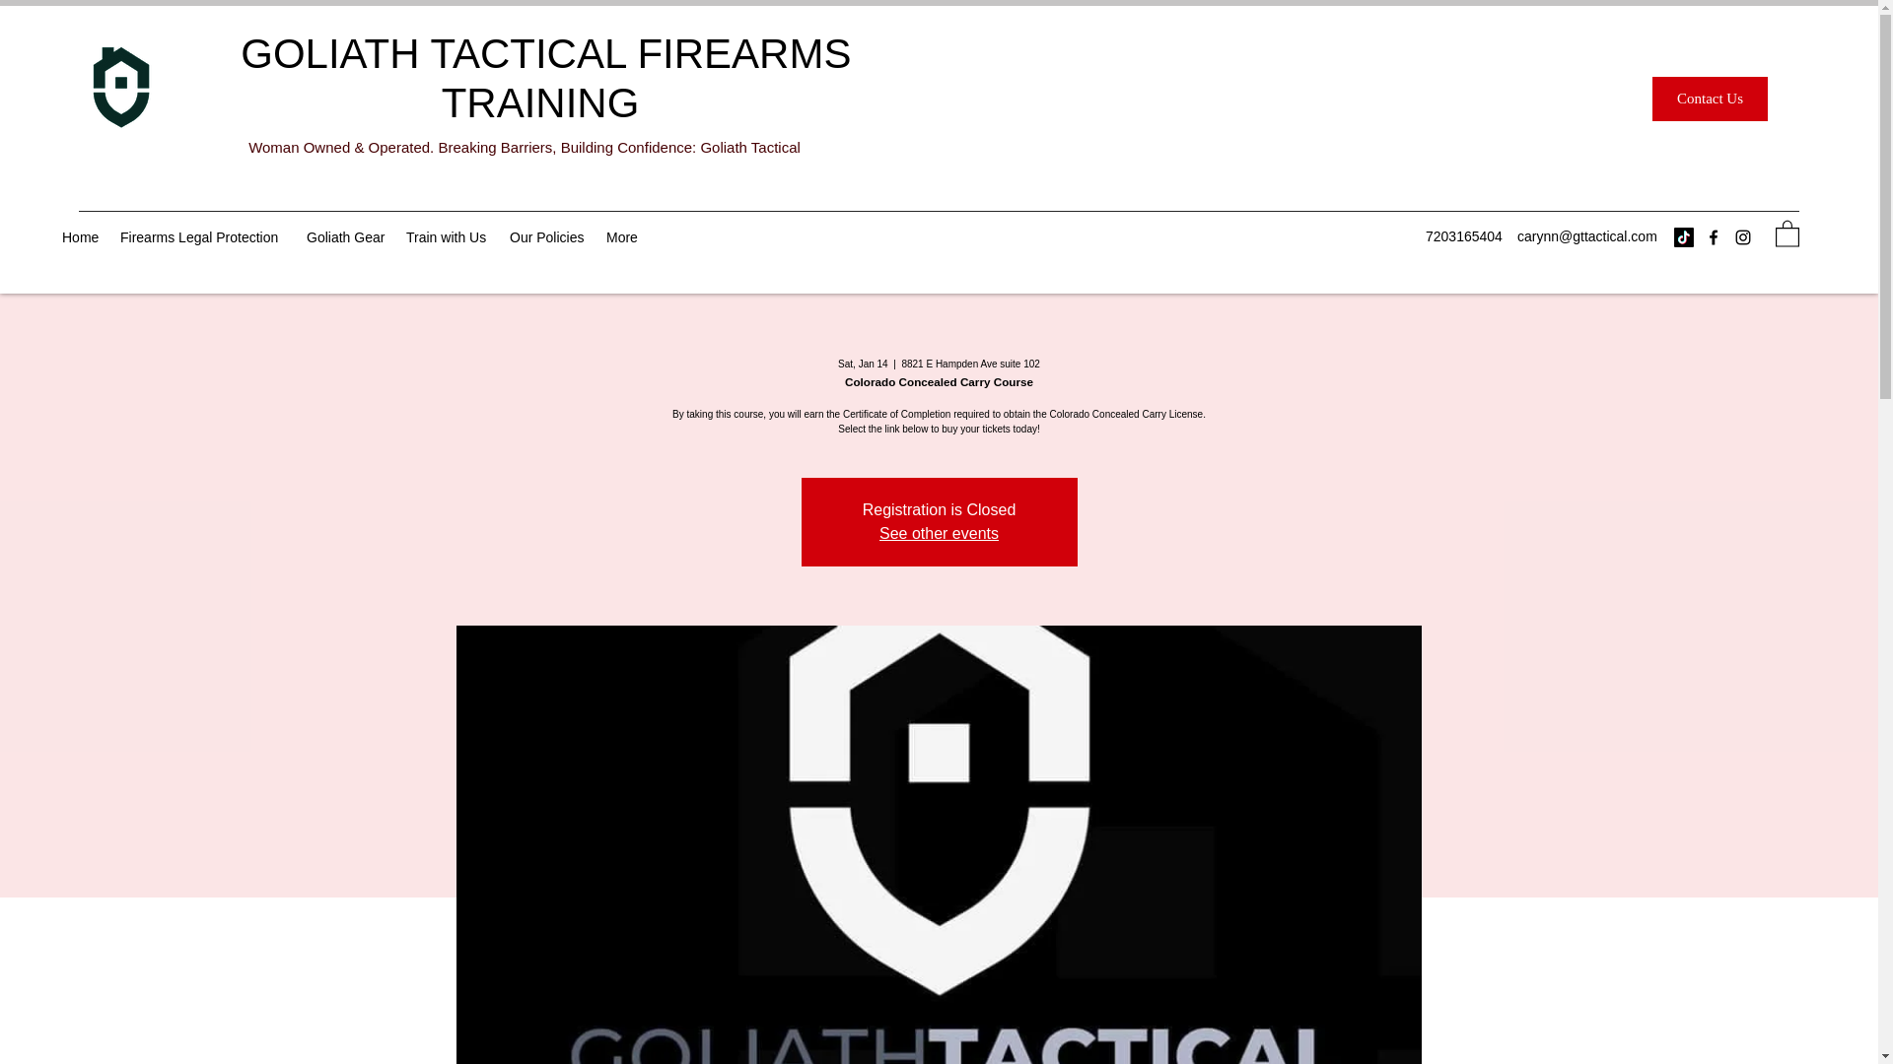  I want to click on See other events, so click(939, 533).